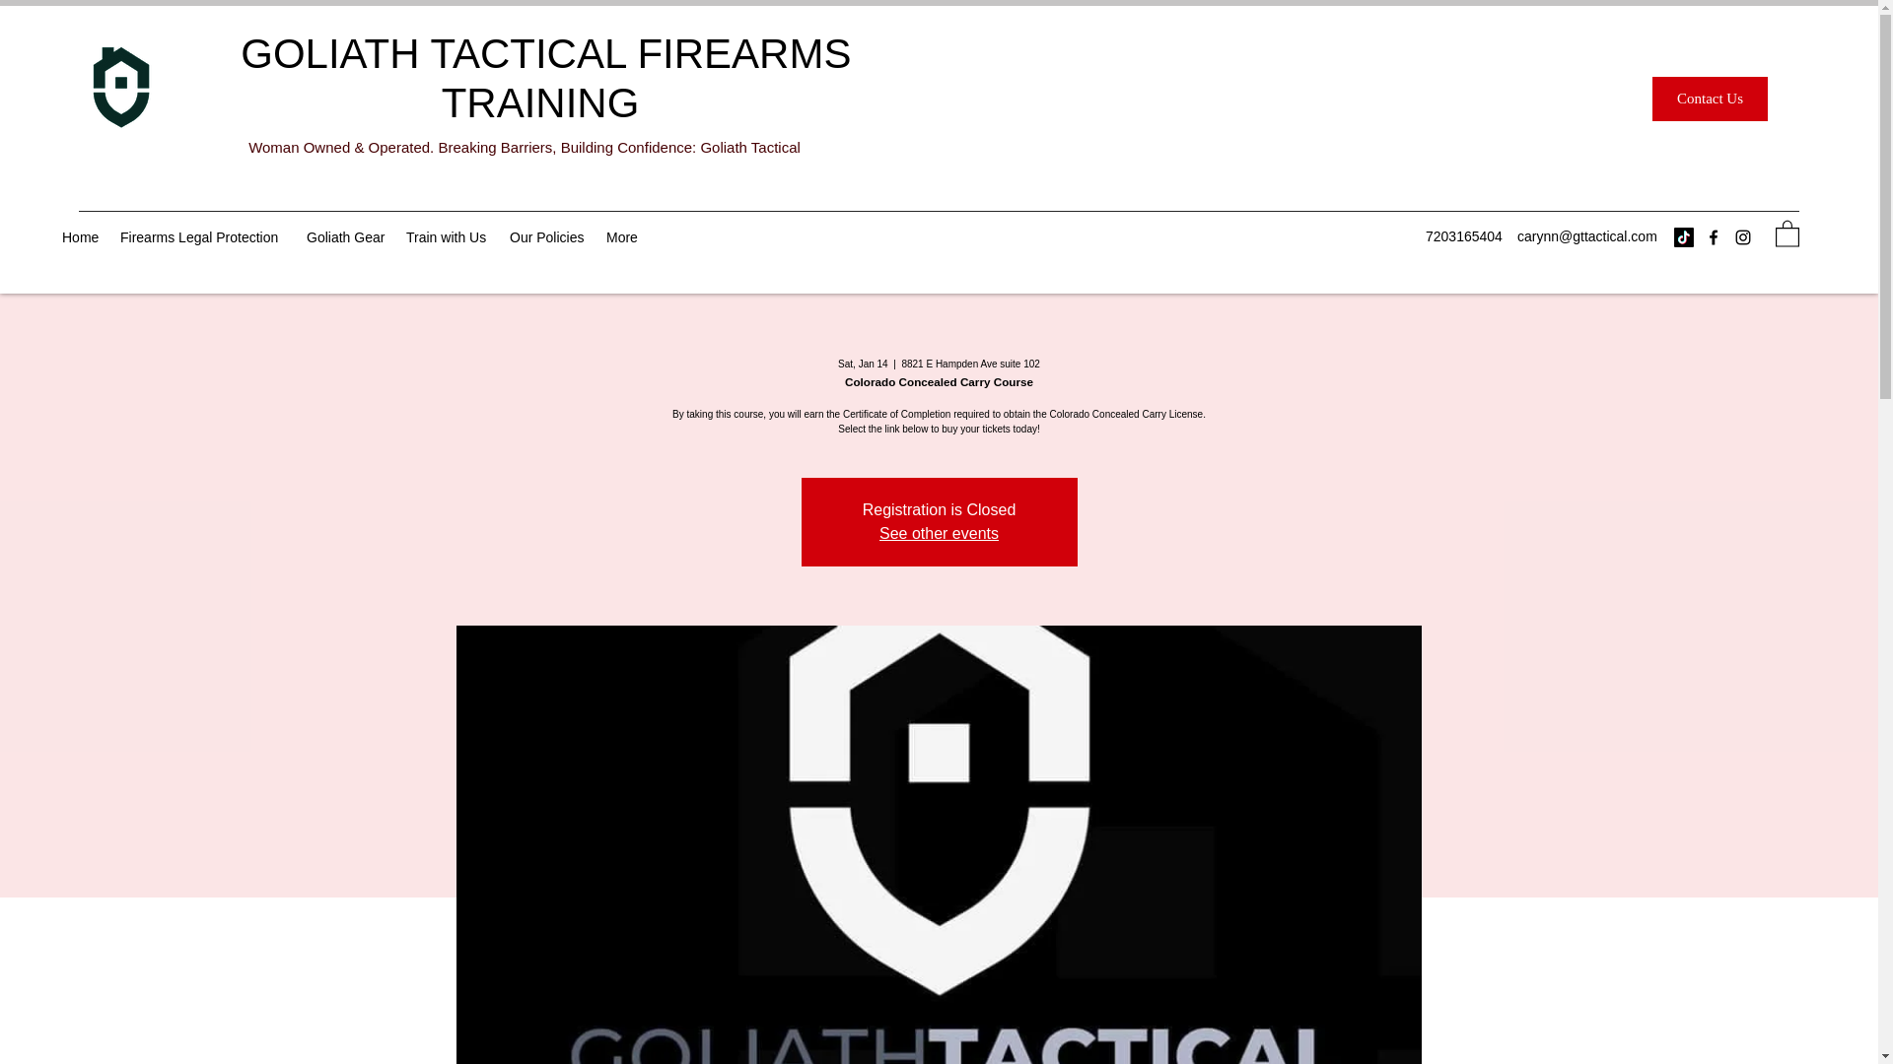  I want to click on See other events, so click(939, 533).